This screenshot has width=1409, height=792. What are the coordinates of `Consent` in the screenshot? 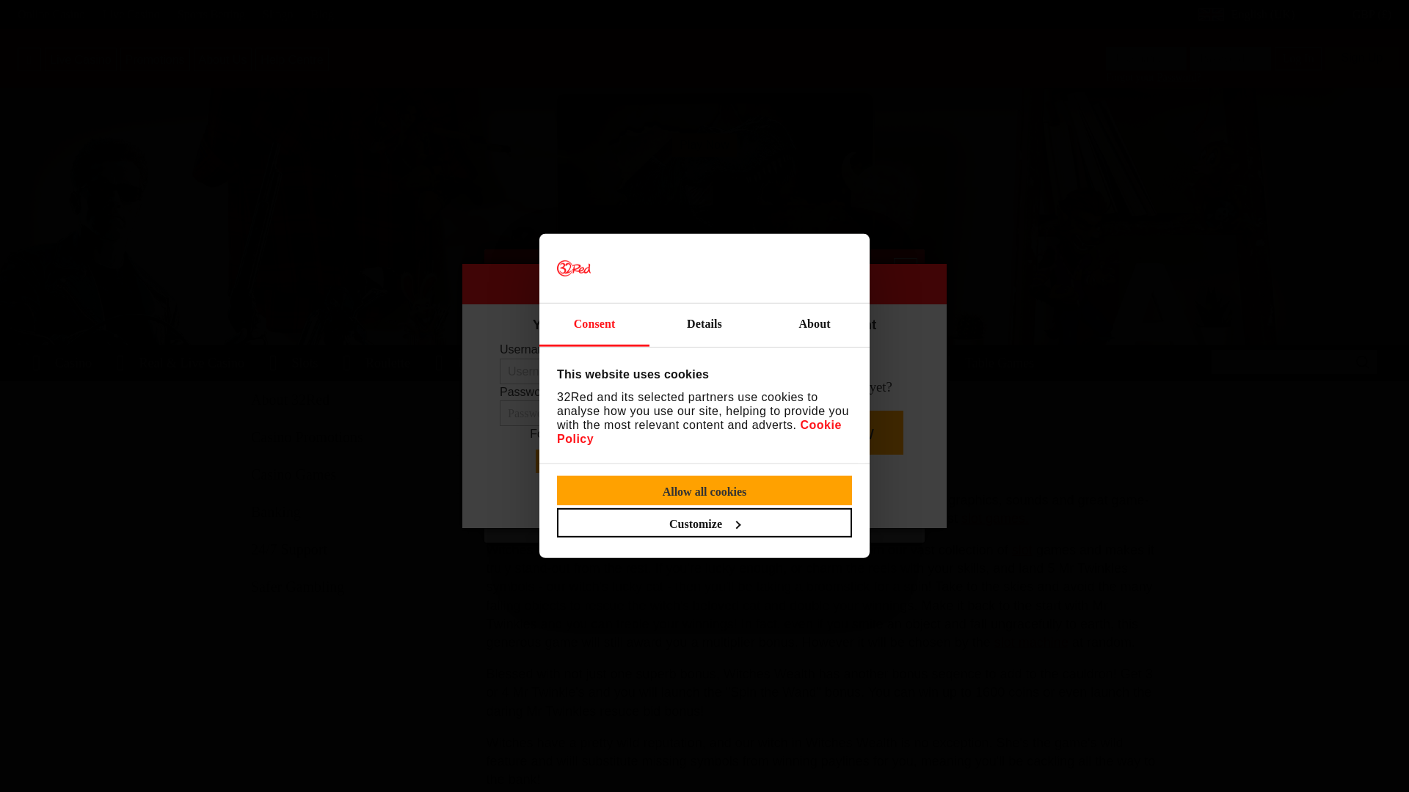 It's located at (594, 325).